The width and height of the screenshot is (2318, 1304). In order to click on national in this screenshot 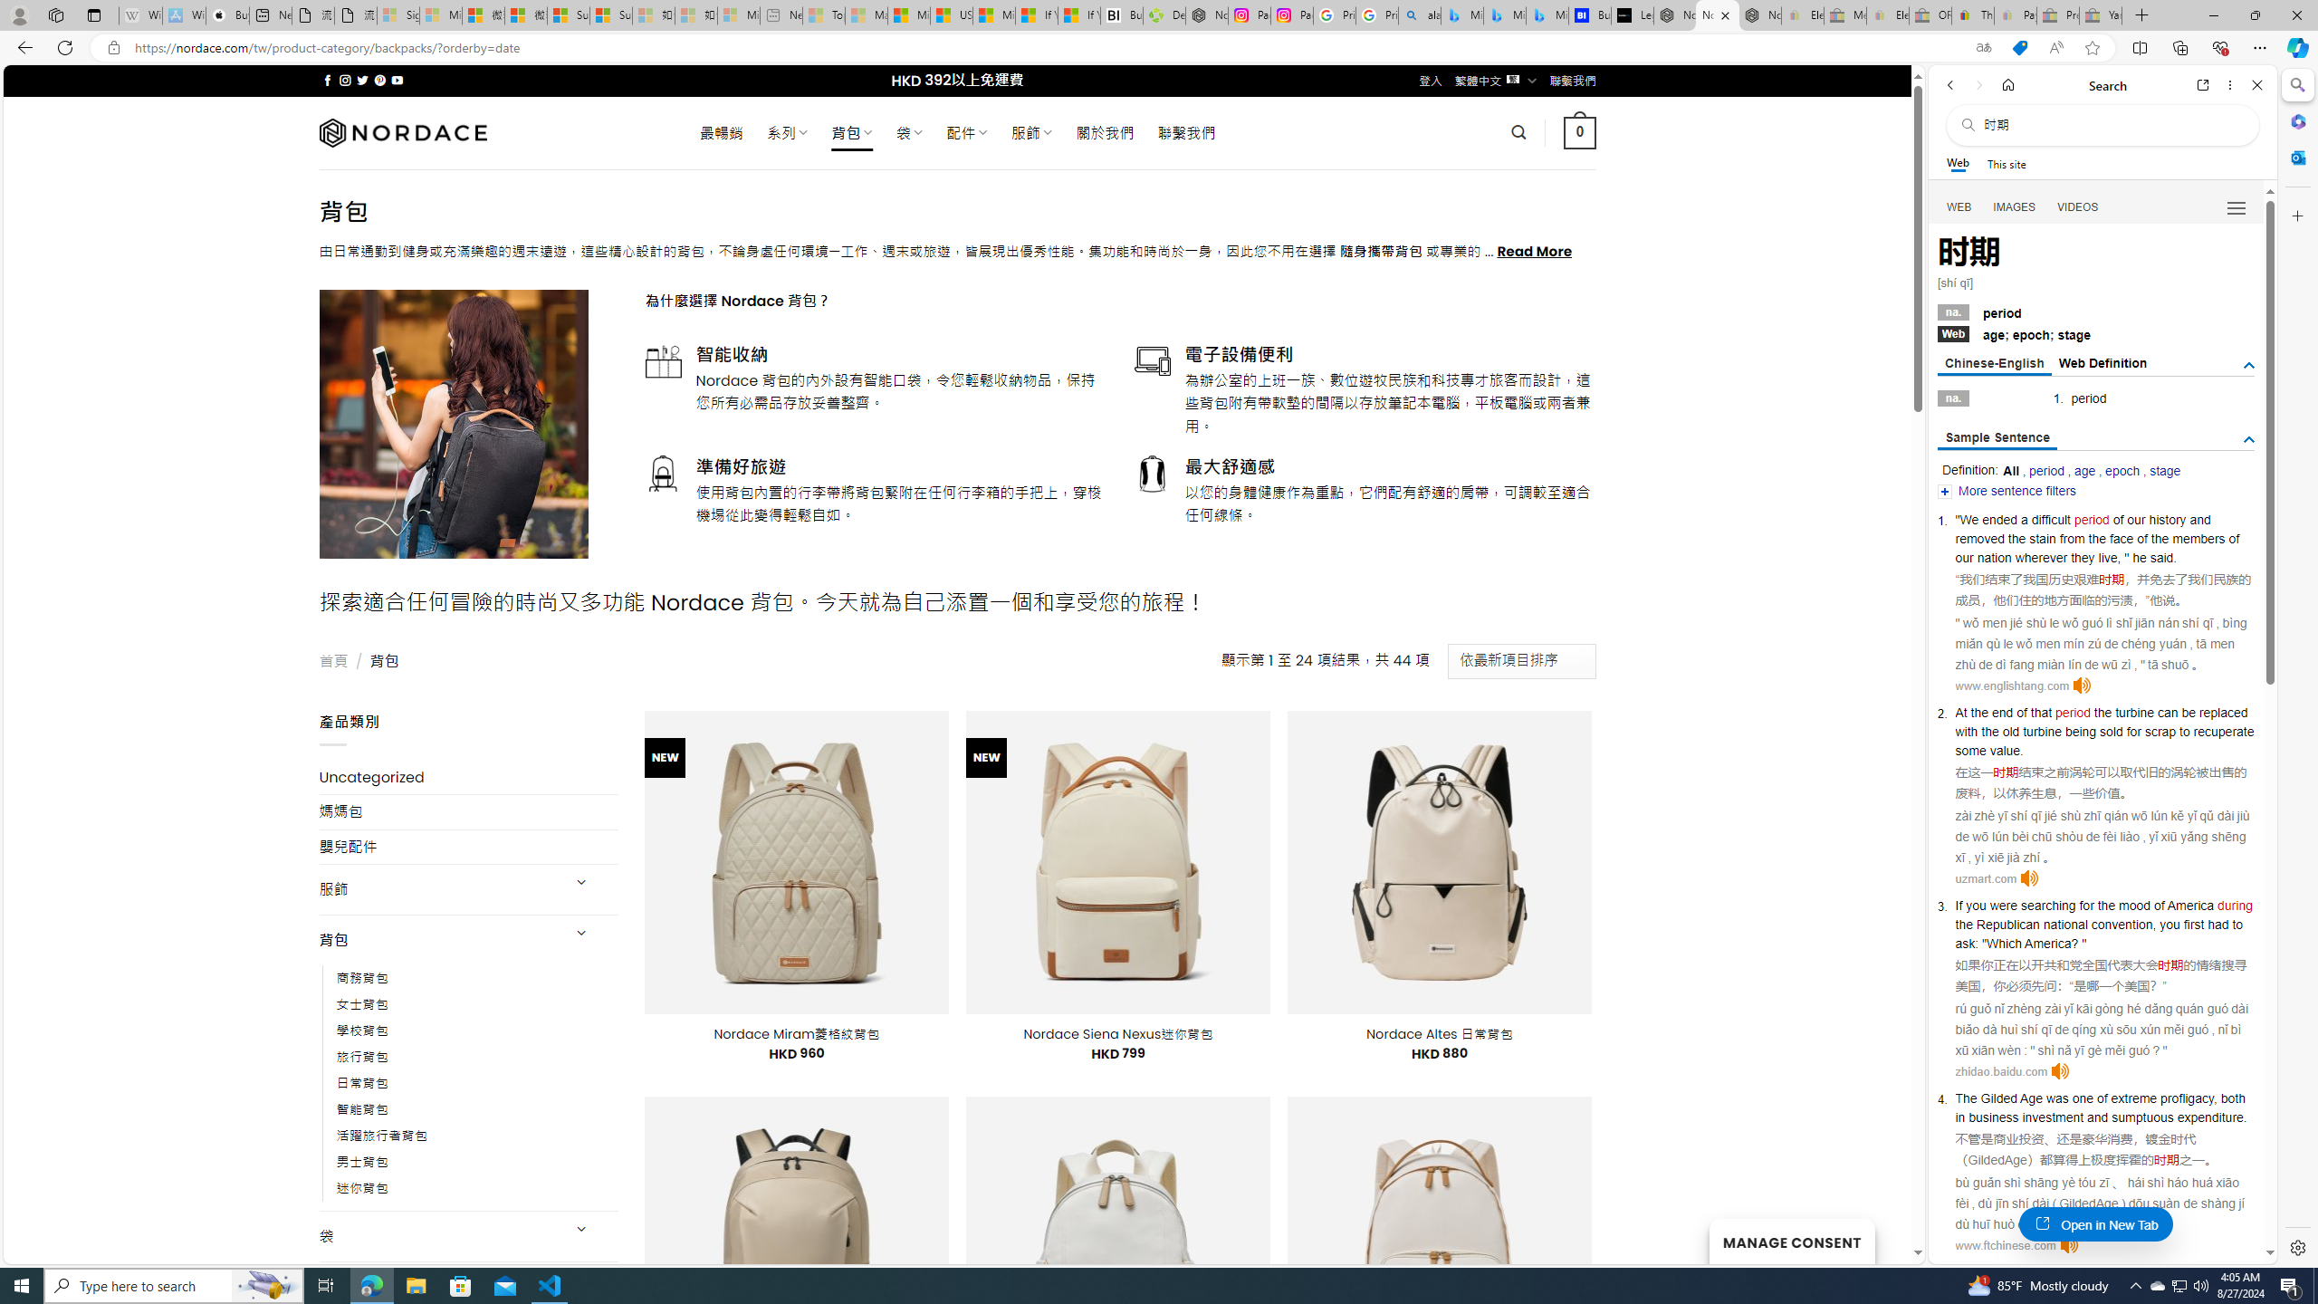, I will do `click(2064, 924)`.